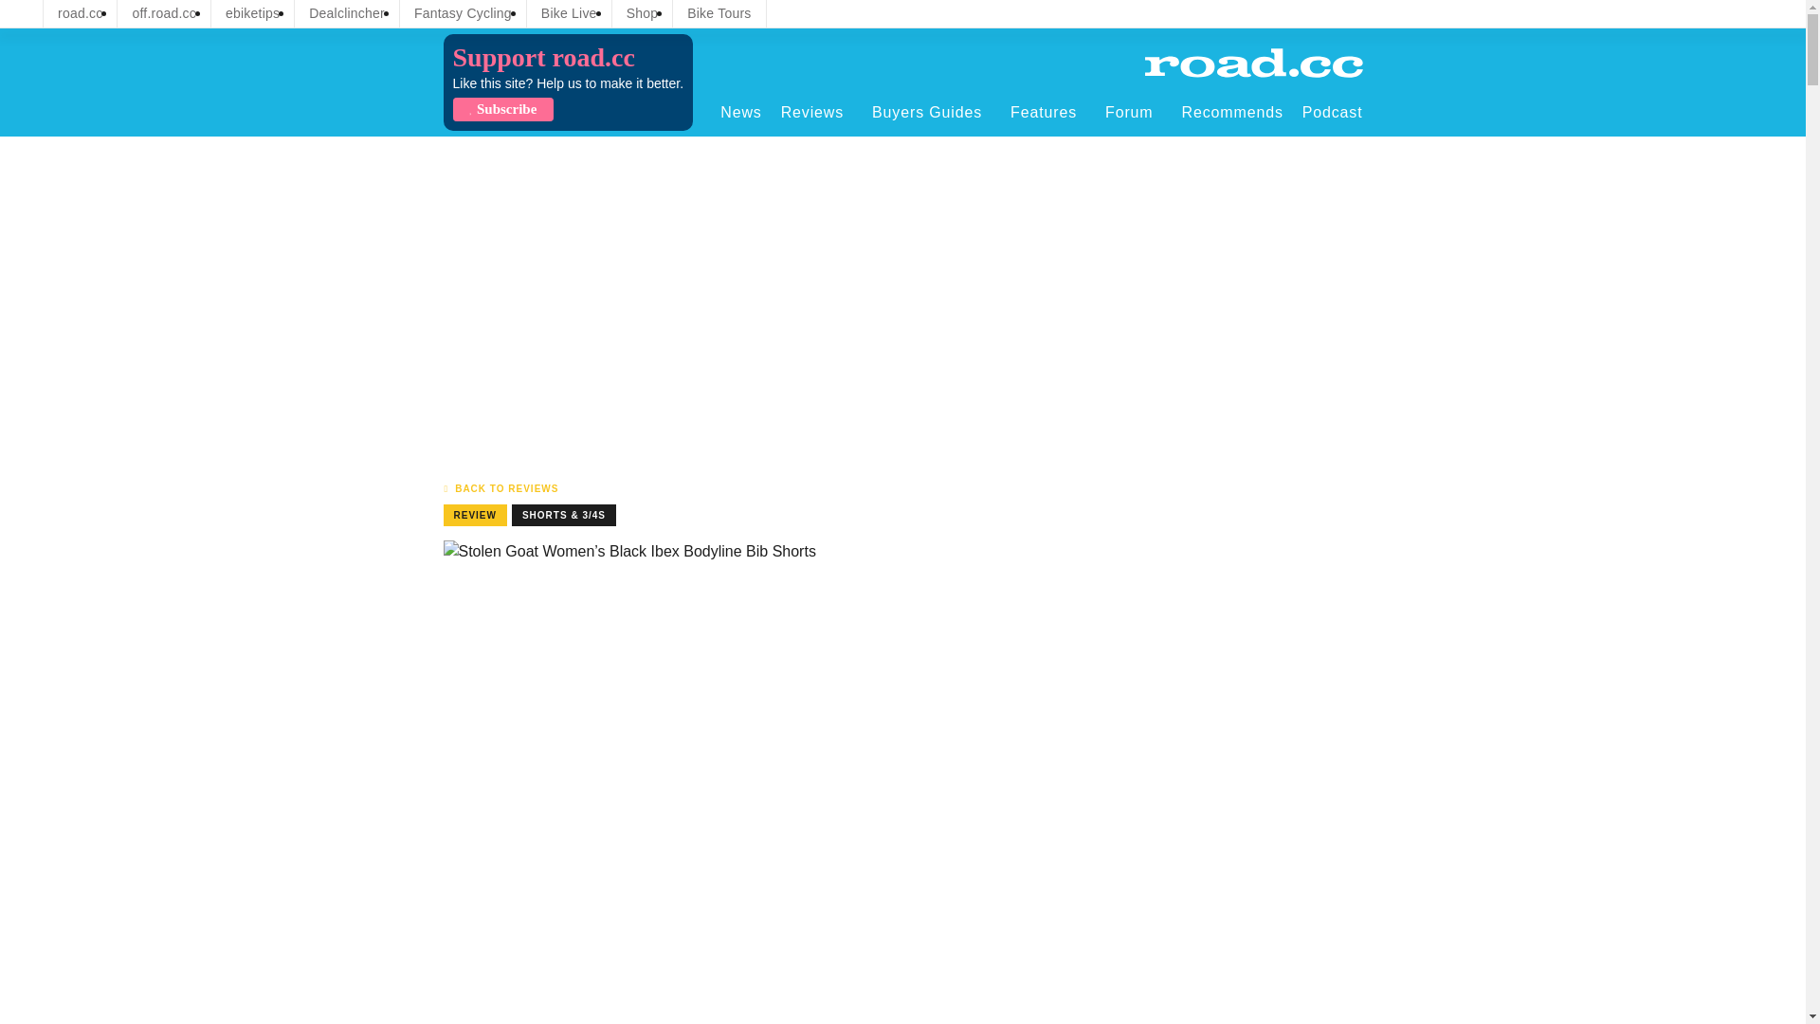 Image resolution: width=1820 pixels, height=1024 pixels. Describe the element at coordinates (164, 13) in the screenshot. I see `off.road.cc` at that location.